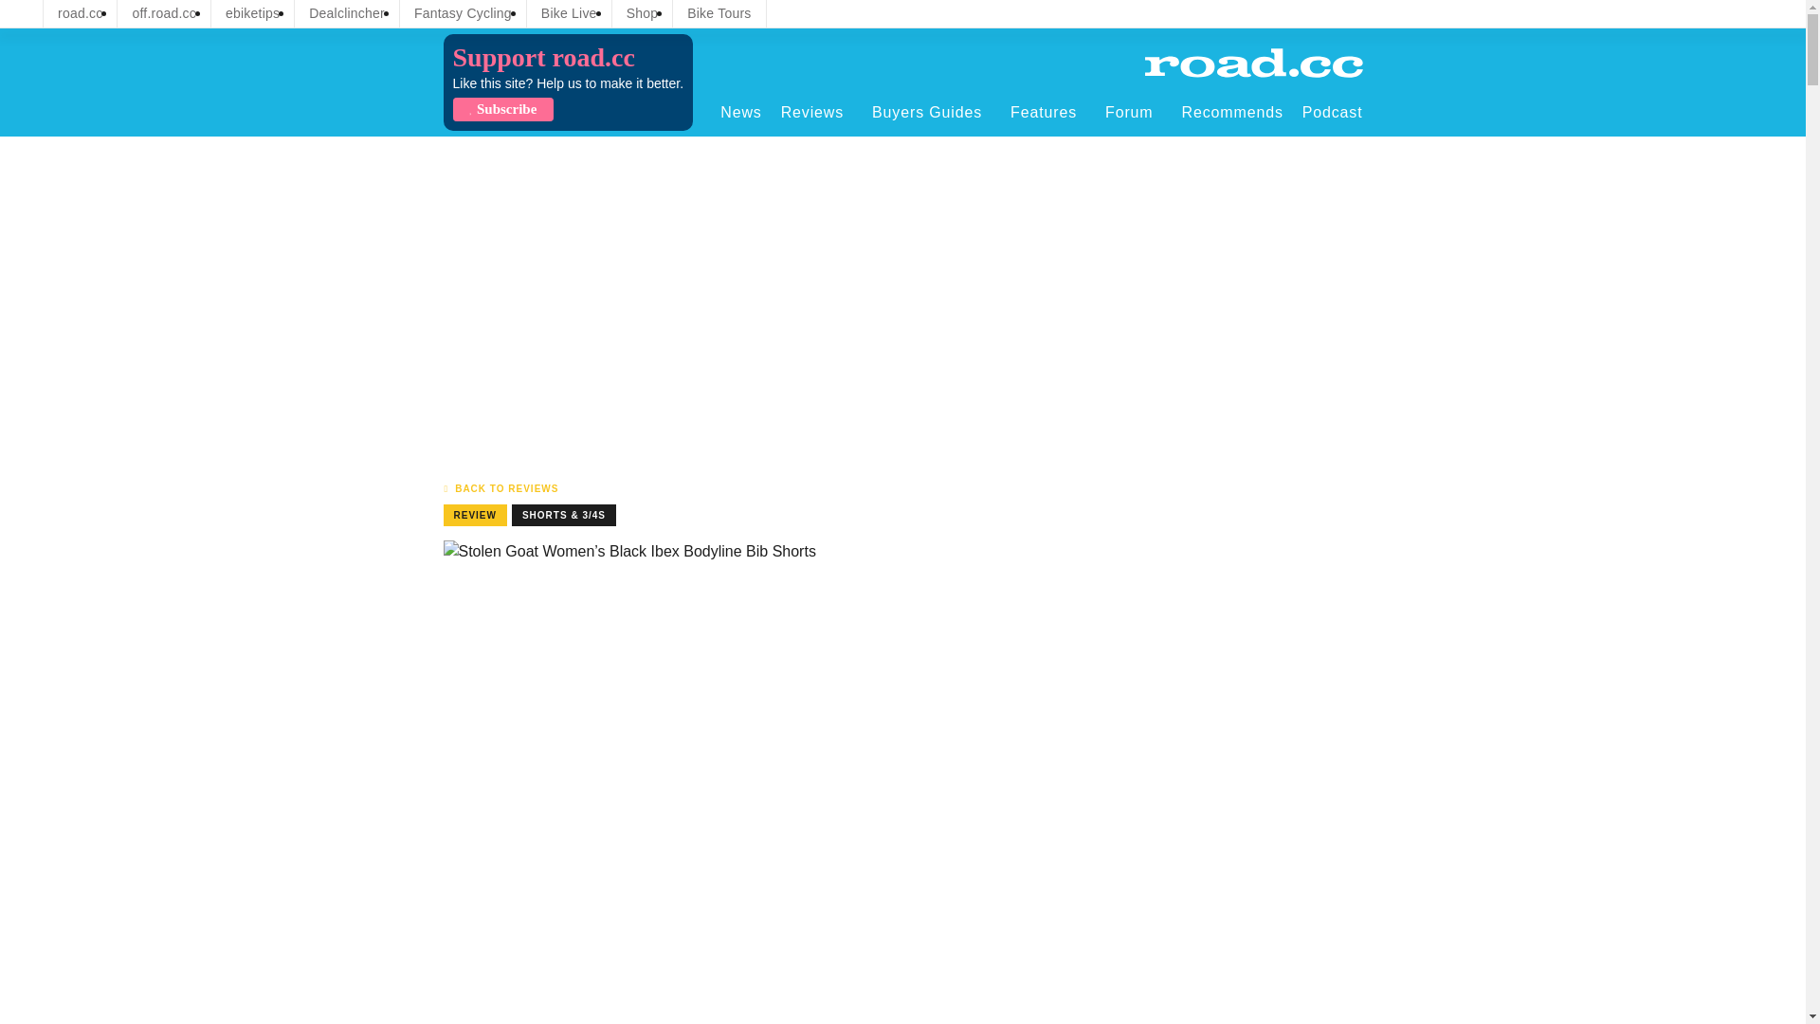 Image resolution: width=1820 pixels, height=1024 pixels. Describe the element at coordinates (164, 13) in the screenshot. I see `off.road.cc` at that location.